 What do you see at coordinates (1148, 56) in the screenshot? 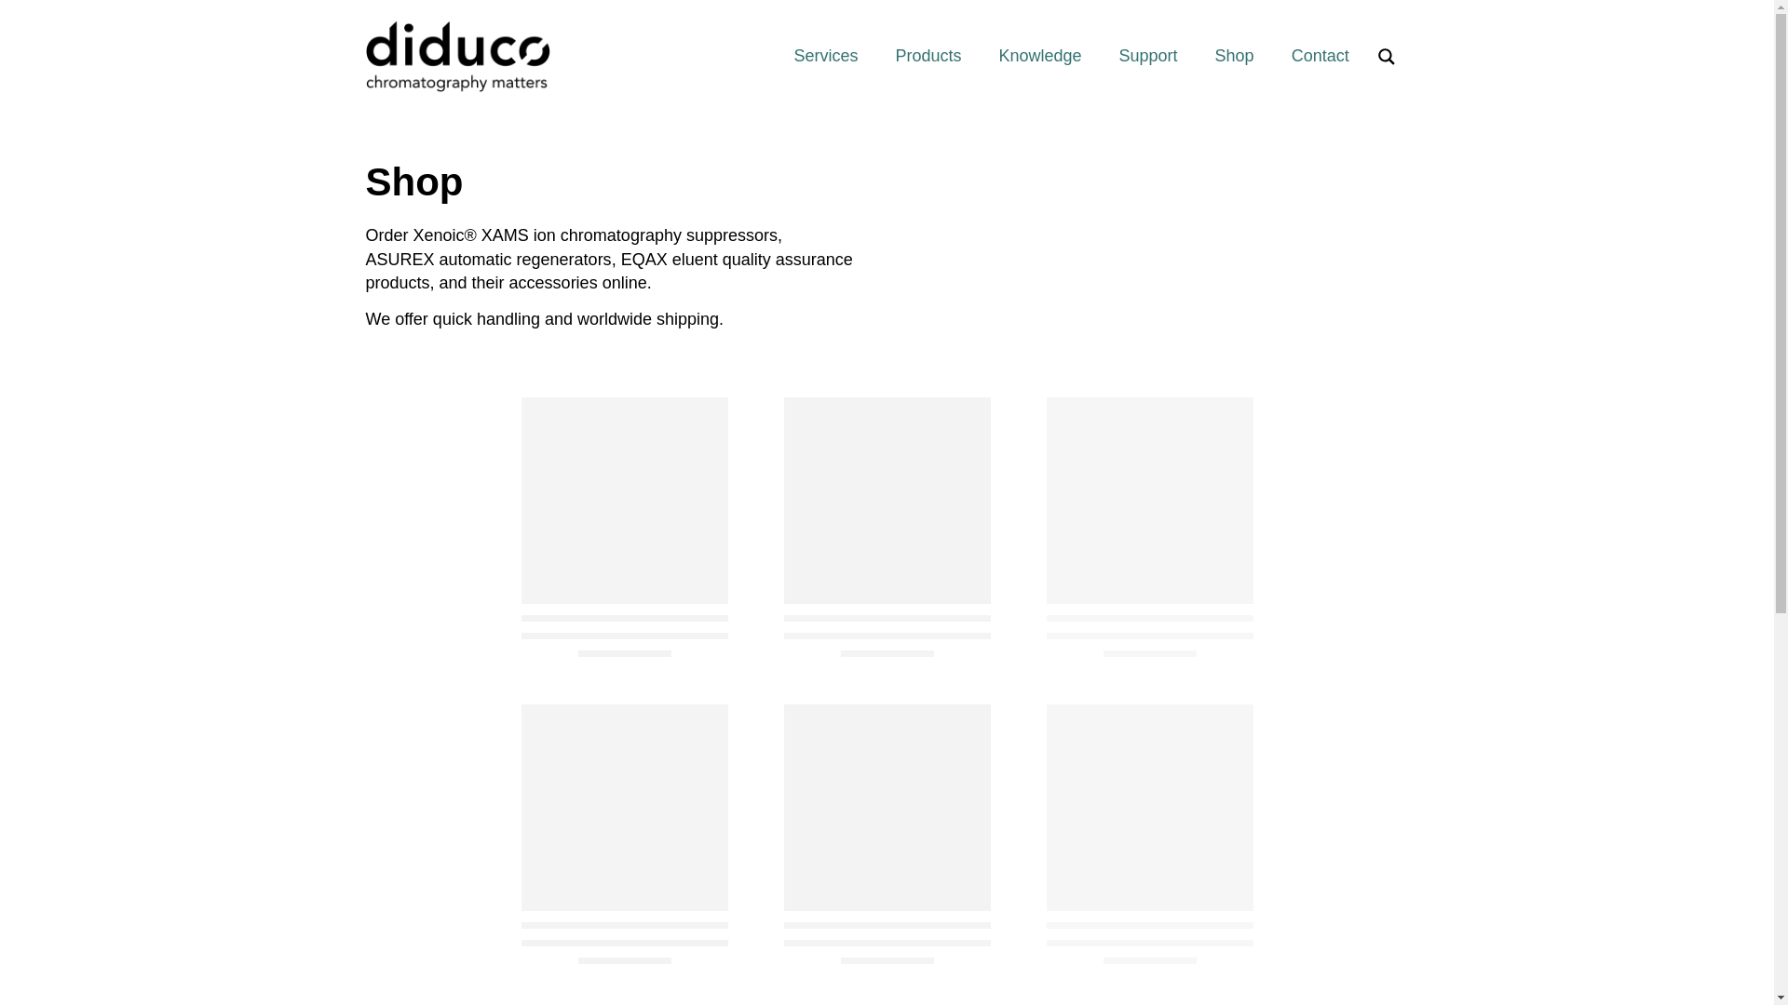
I see `Support` at bounding box center [1148, 56].